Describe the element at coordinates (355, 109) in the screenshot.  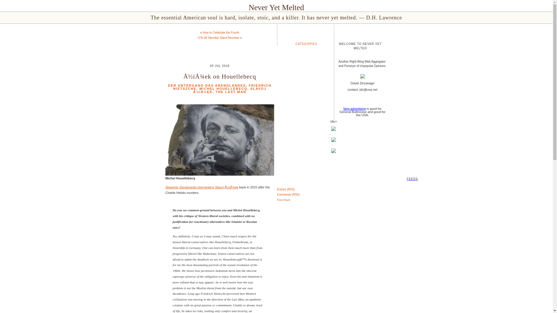
I see `blog advertising` at that location.